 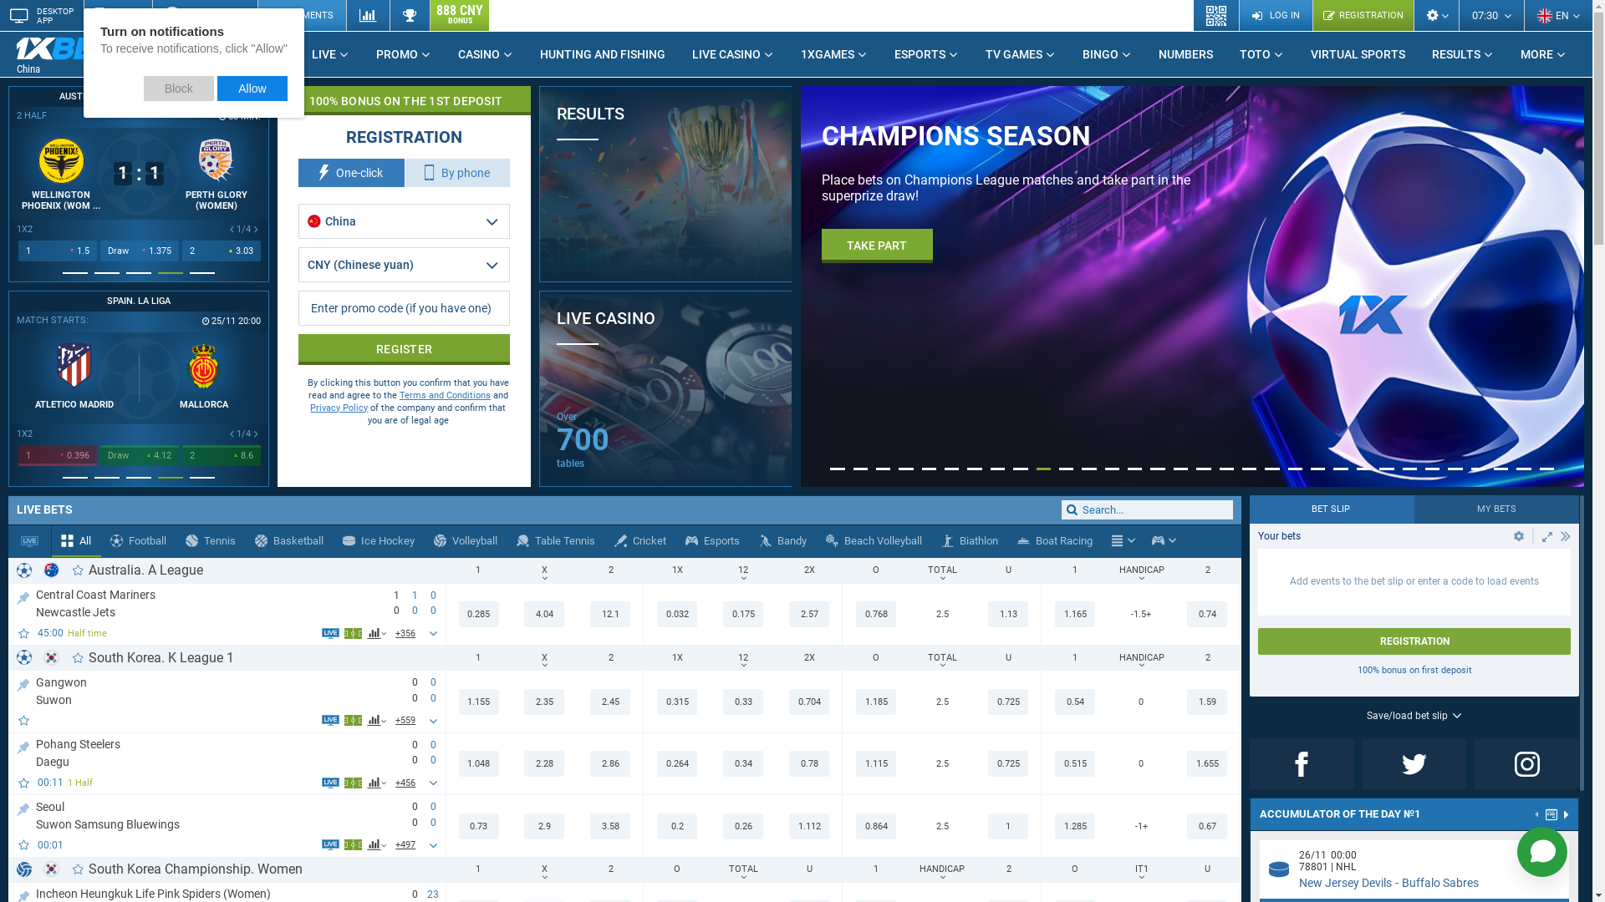 What do you see at coordinates (179, 89) in the screenshot?
I see `Block` at bounding box center [179, 89].